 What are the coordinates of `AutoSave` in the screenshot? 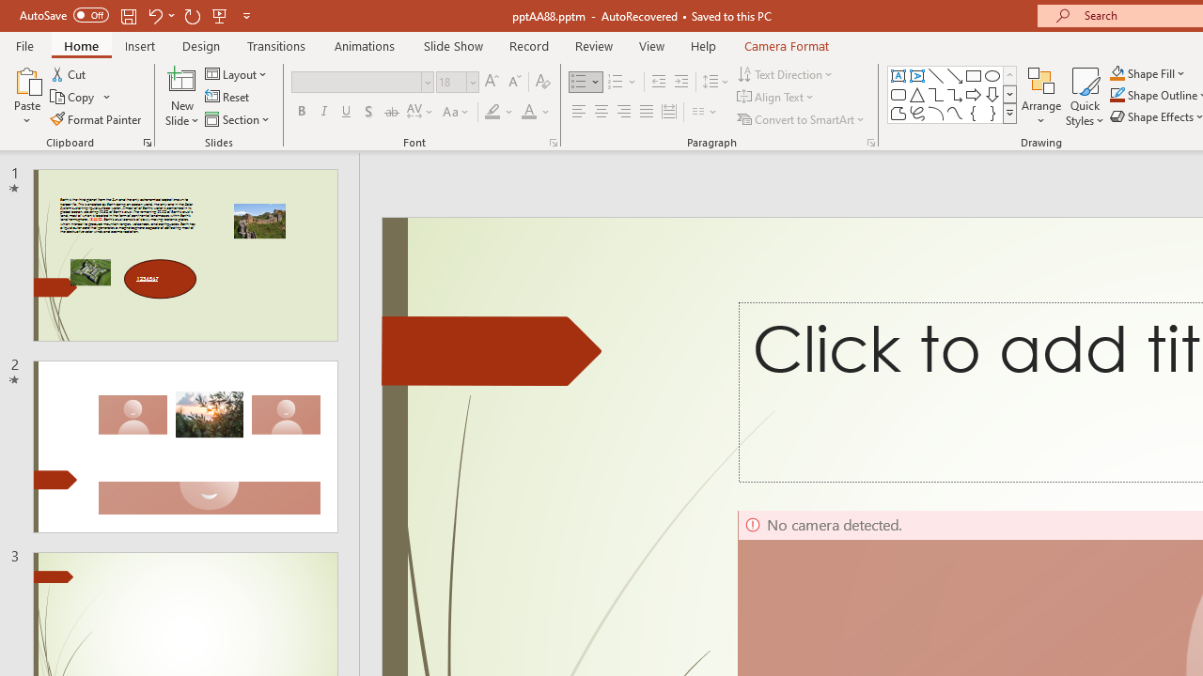 It's located at (64, 15).